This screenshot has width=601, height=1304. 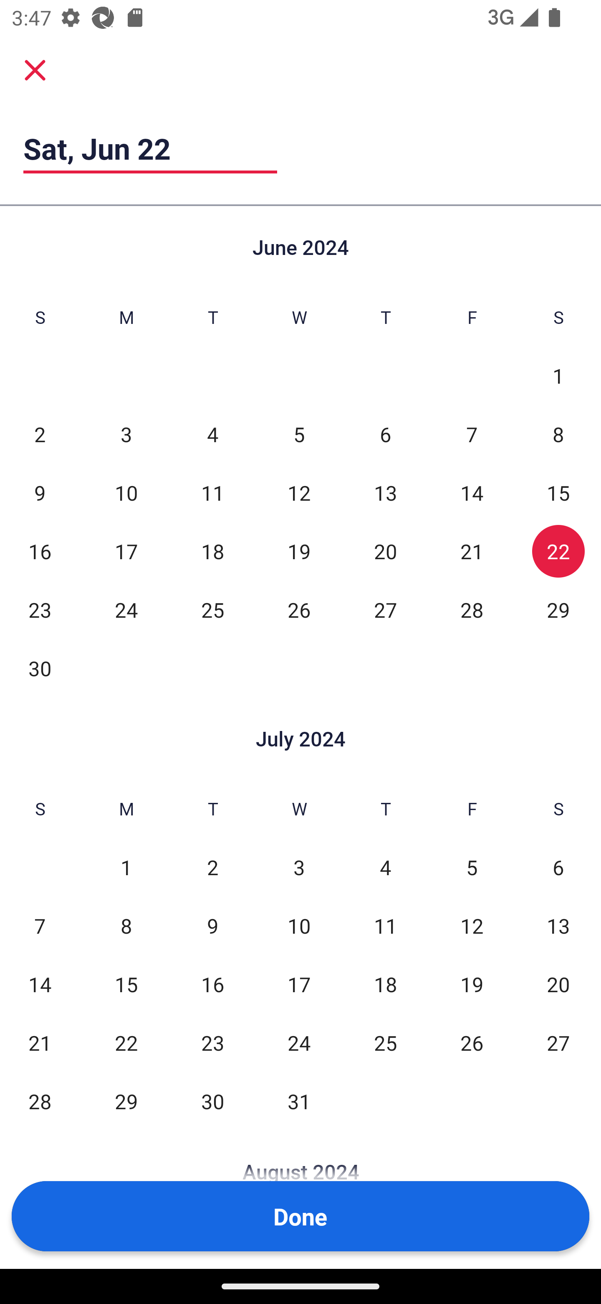 I want to click on 12 Wed, Jun 12, Not Selected, so click(x=299, y=492).